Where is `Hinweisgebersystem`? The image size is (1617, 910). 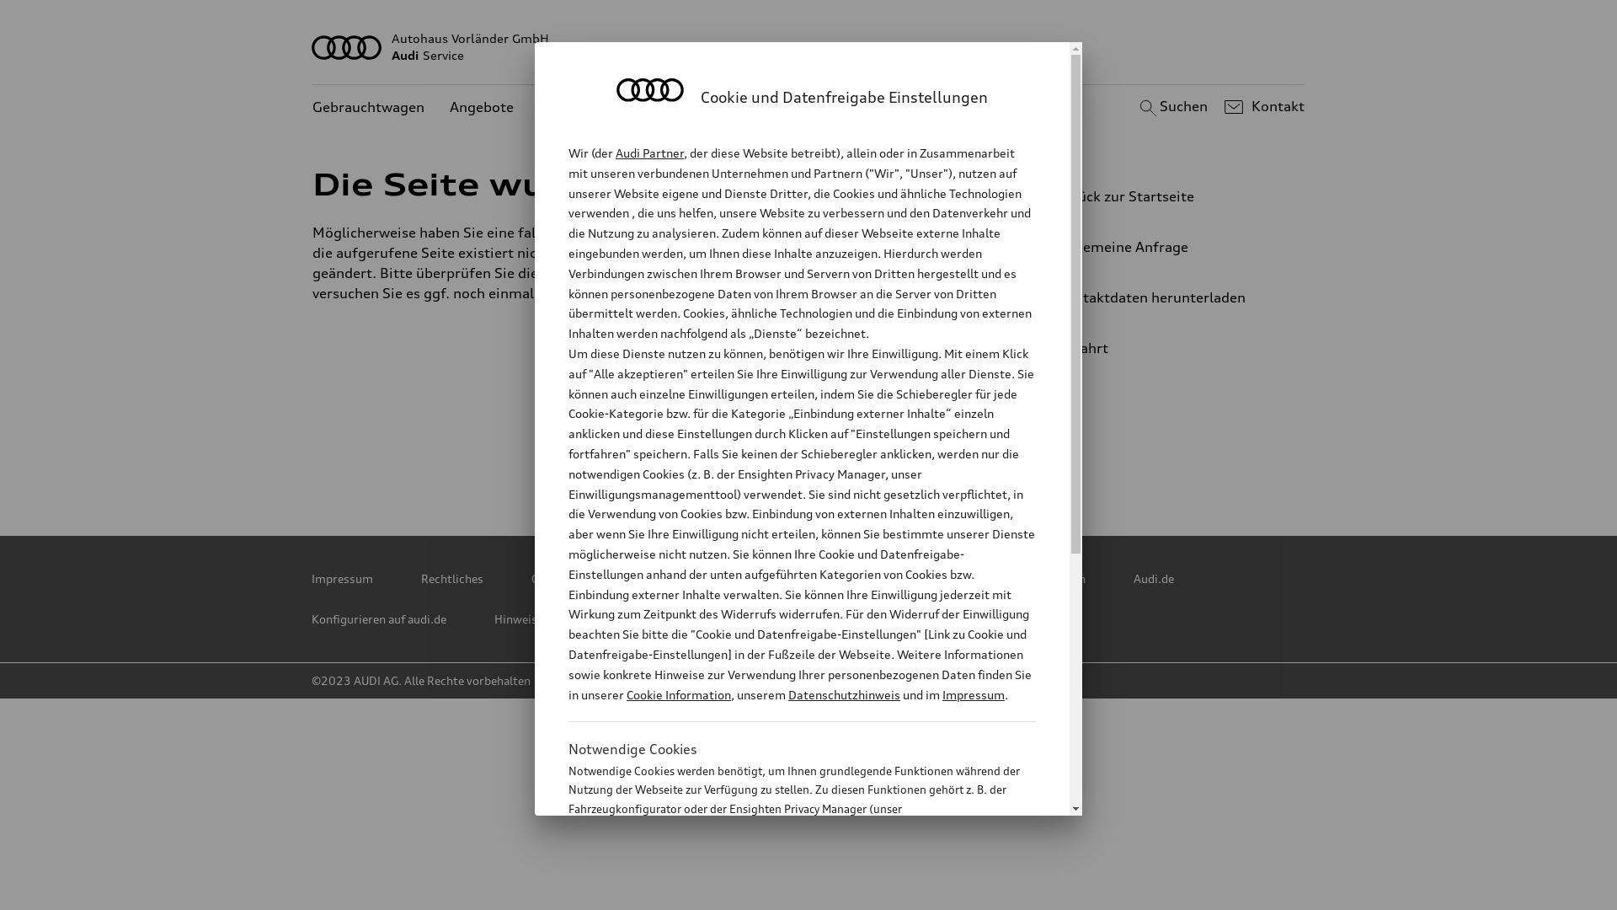
Hinweisgebersystem is located at coordinates (551, 619).